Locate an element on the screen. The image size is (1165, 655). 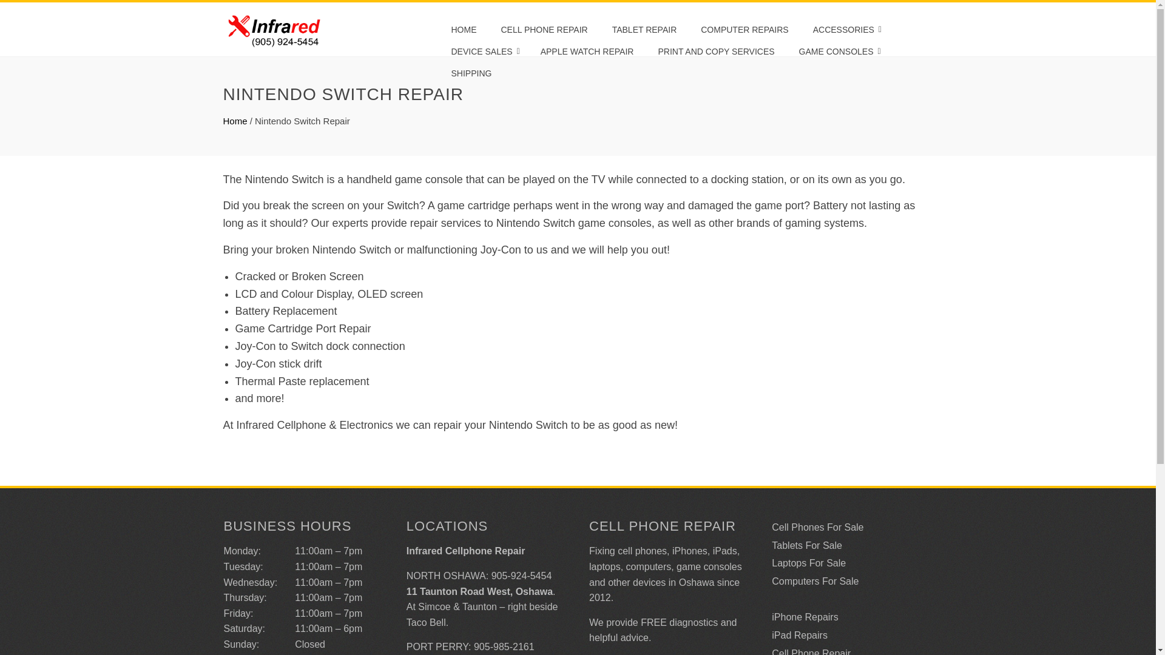
Home is located at coordinates (235, 121).